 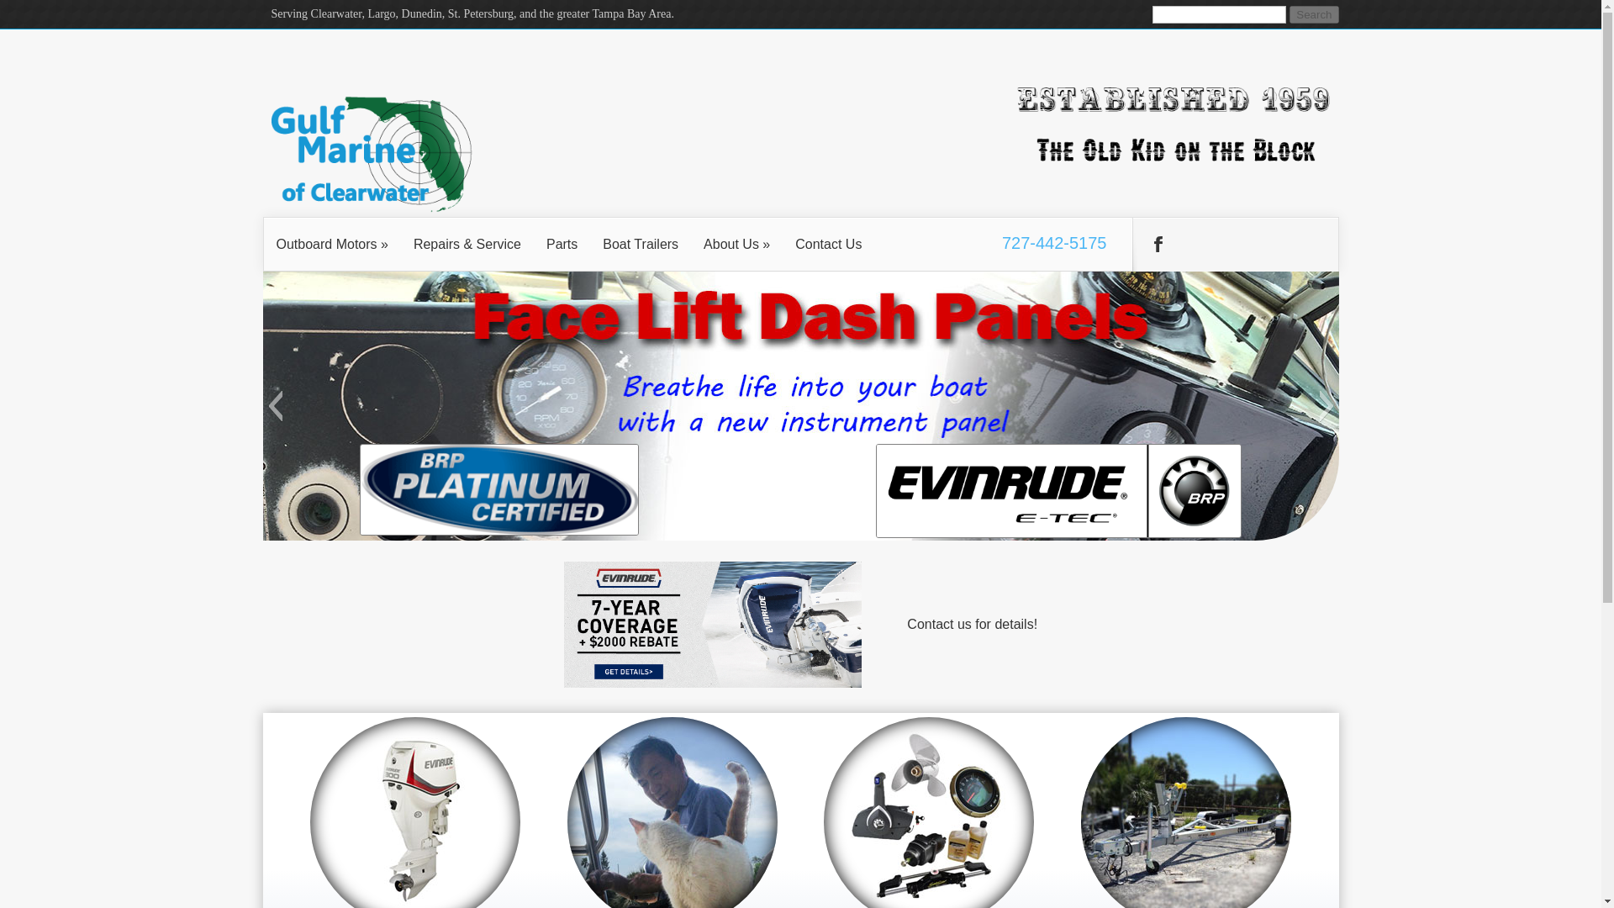 What do you see at coordinates (562, 244) in the screenshot?
I see `Parts` at bounding box center [562, 244].